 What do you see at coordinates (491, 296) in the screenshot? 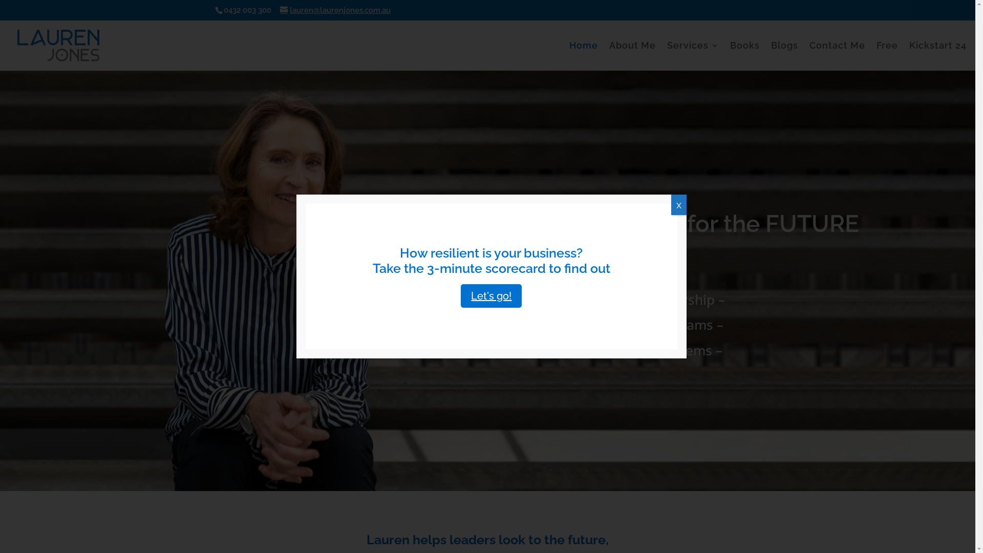
I see `Let's go!` at bounding box center [491, 296].